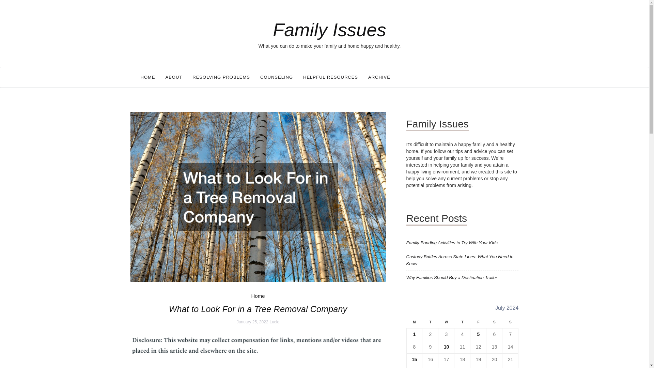 The width and height of the screenshot is (654, 368). I want to click on Posts by Lucie, so click(274, 322).